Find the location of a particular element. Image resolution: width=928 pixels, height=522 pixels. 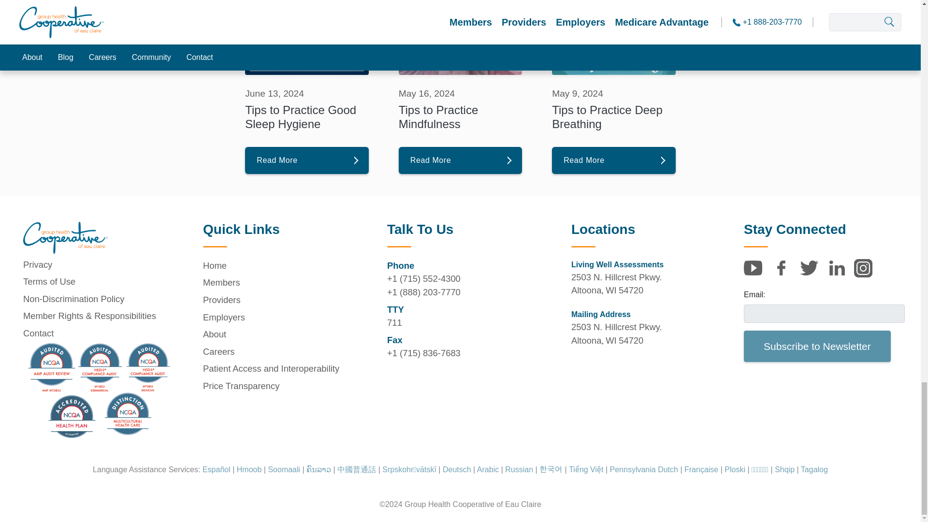

Contact is located at coordinates (103, 333).